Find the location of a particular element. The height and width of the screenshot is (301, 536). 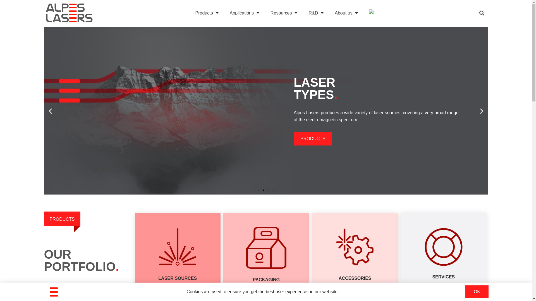

Products is located at coordinates (207, 13).